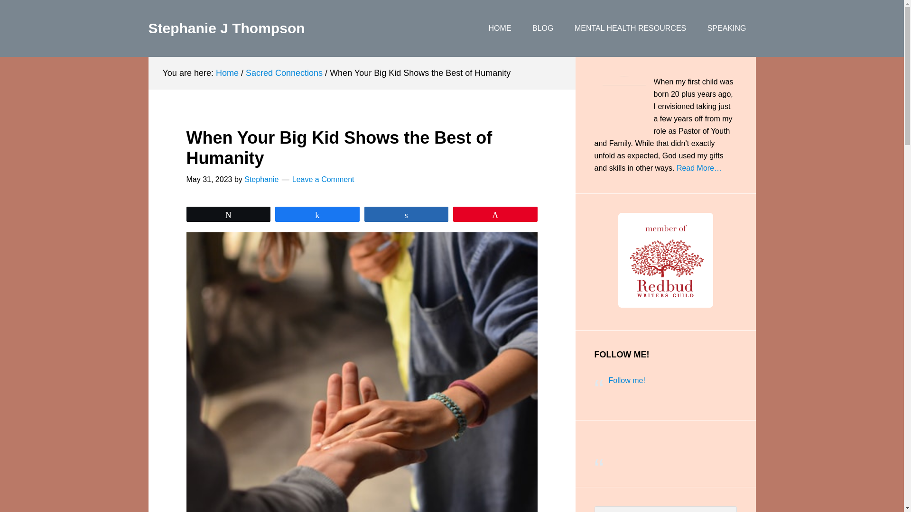  Describe the element at coordinates (621, 355) in the screenshot. I see `FOLLOW ME!` at that location.